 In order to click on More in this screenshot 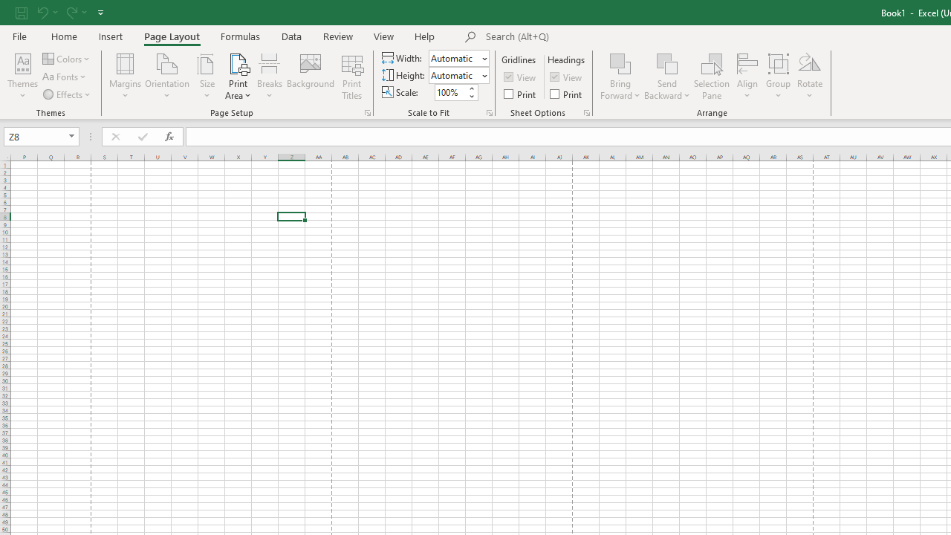, I will do `click(471, 88)`.